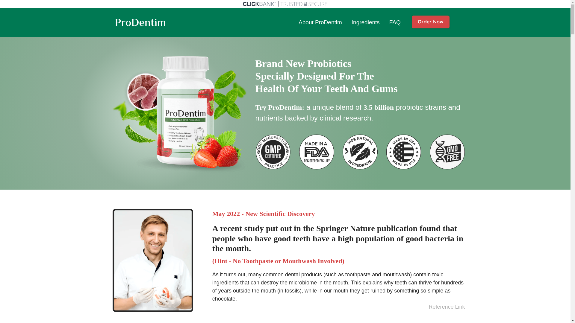  I want to click on Ingredients, so click(365, 22).